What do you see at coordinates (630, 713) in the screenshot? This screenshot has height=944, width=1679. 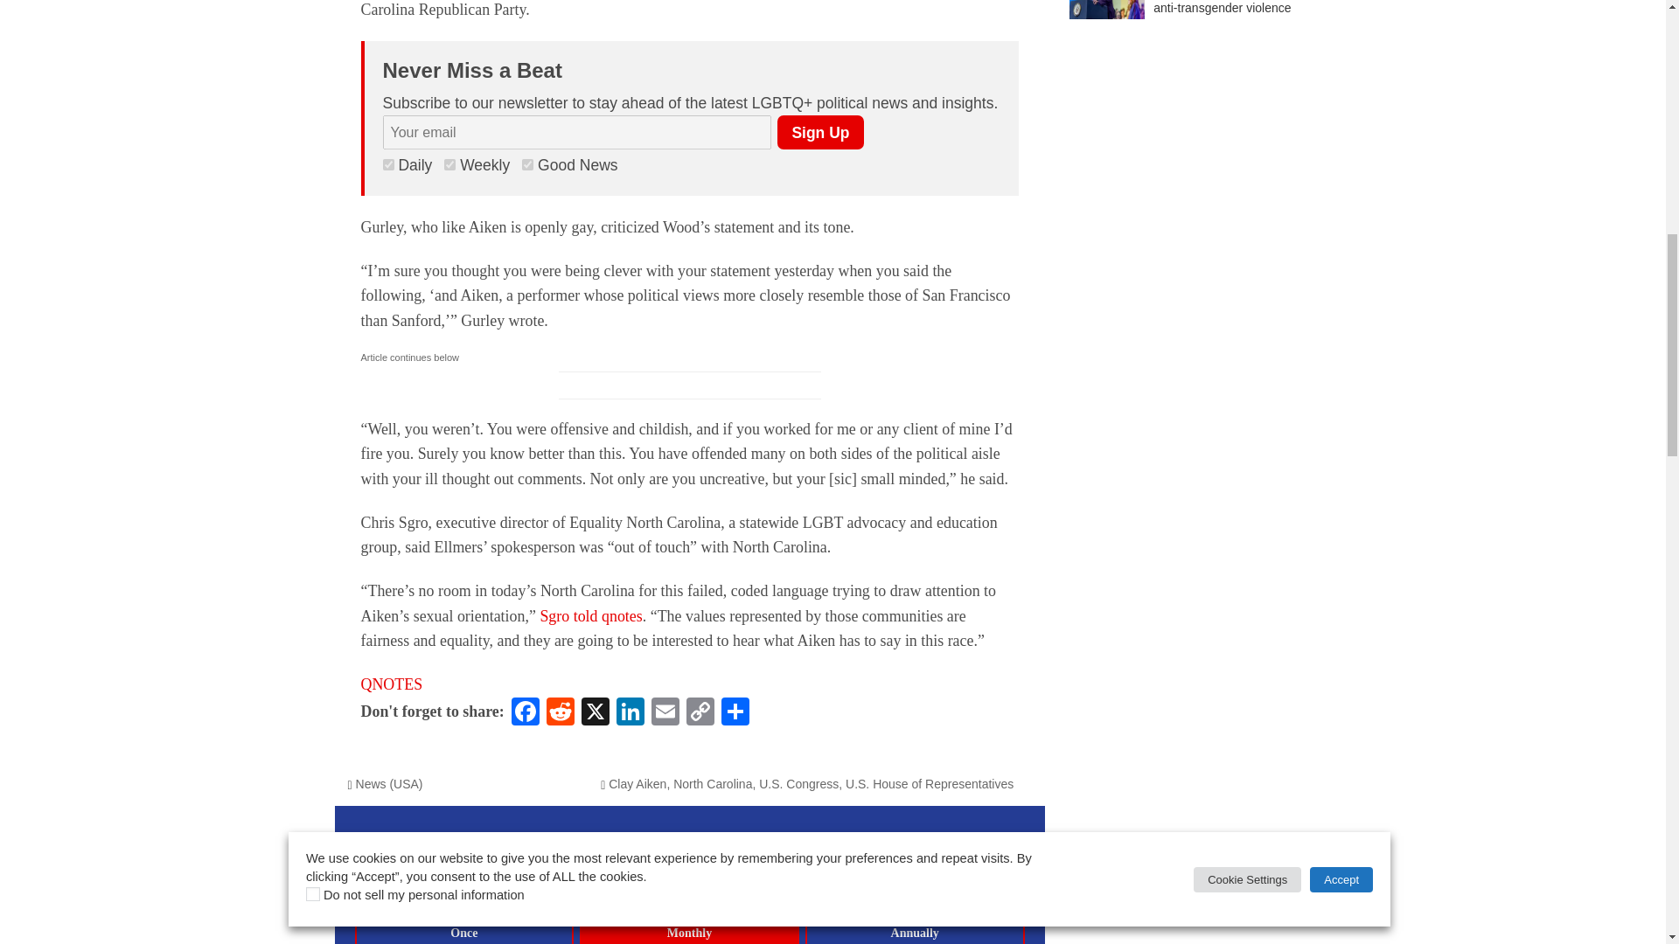 I see `LinkedIn` at bounding box center [630, 713].